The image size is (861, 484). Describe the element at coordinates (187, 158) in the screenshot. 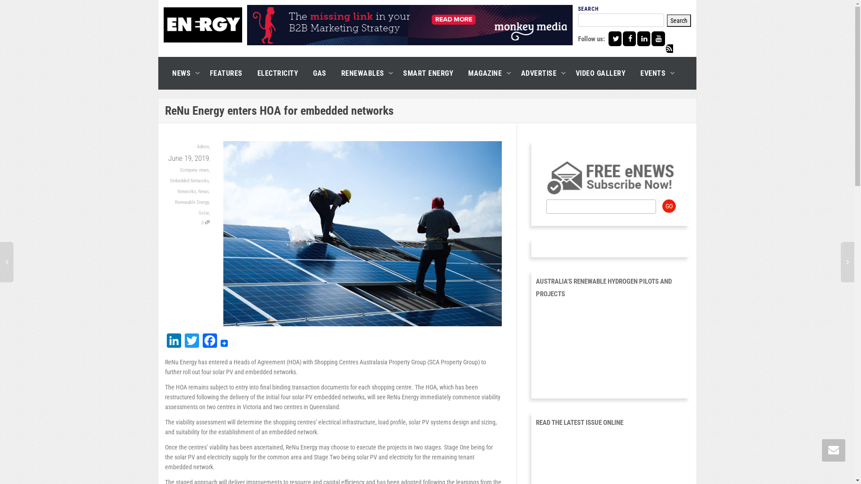

I see `June 19, 2019` at that location.